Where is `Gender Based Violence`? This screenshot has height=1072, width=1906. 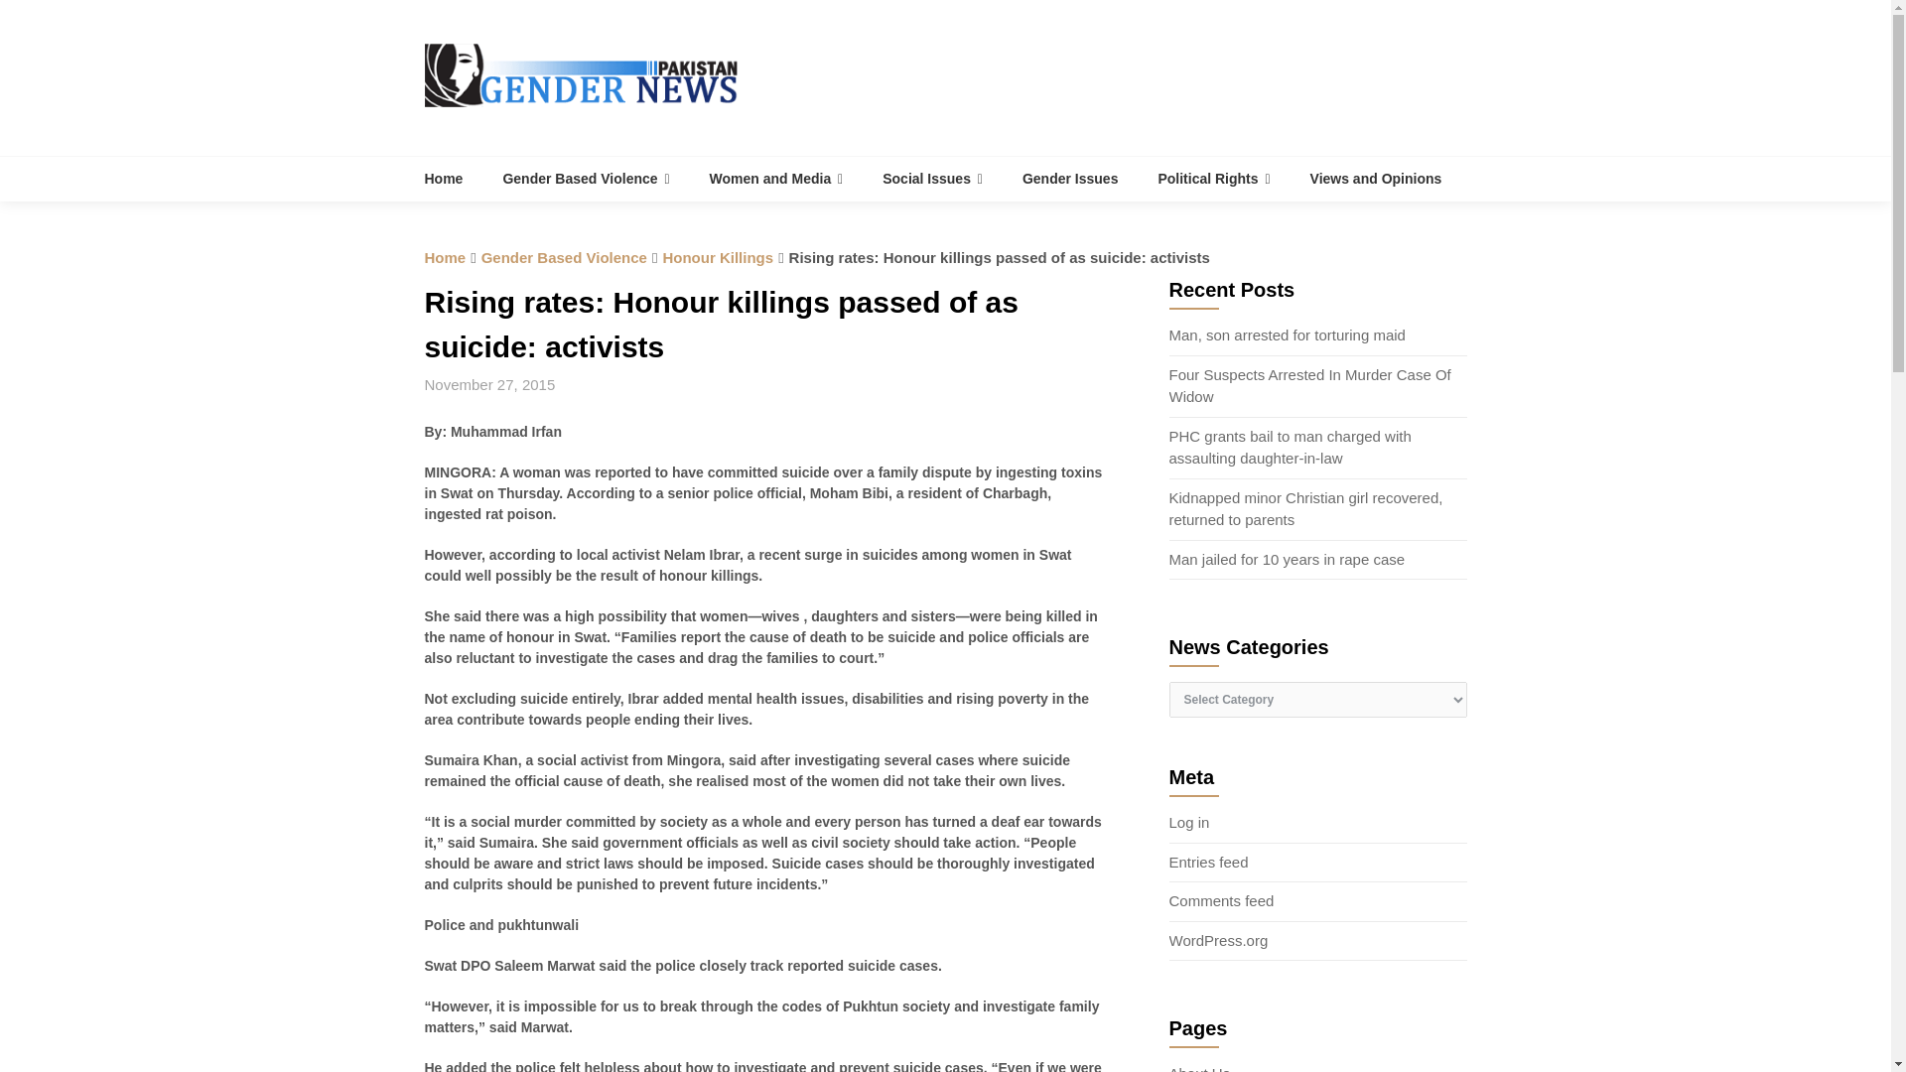 Gender Based Violence is located at coordinates (564, 256).